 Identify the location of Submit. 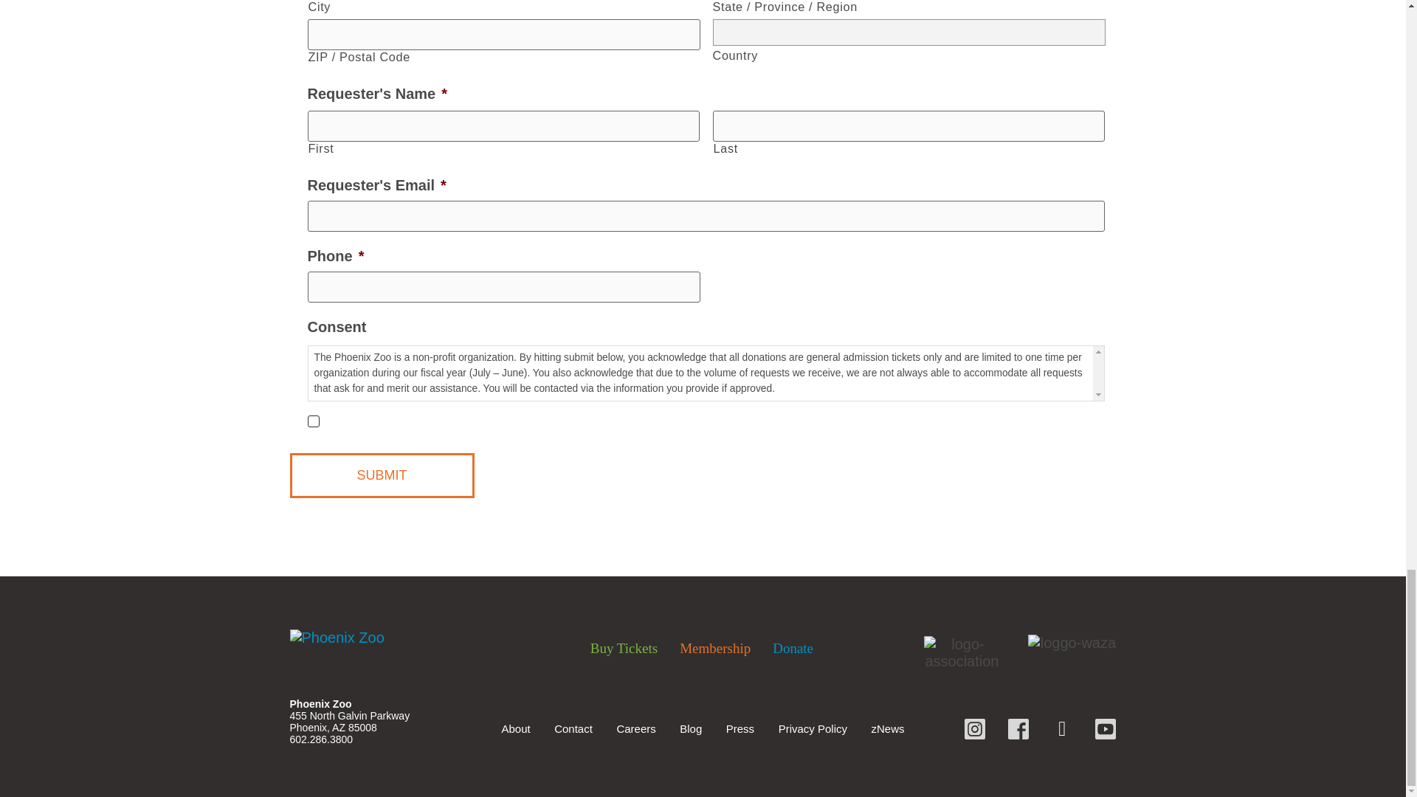
(381, 475).